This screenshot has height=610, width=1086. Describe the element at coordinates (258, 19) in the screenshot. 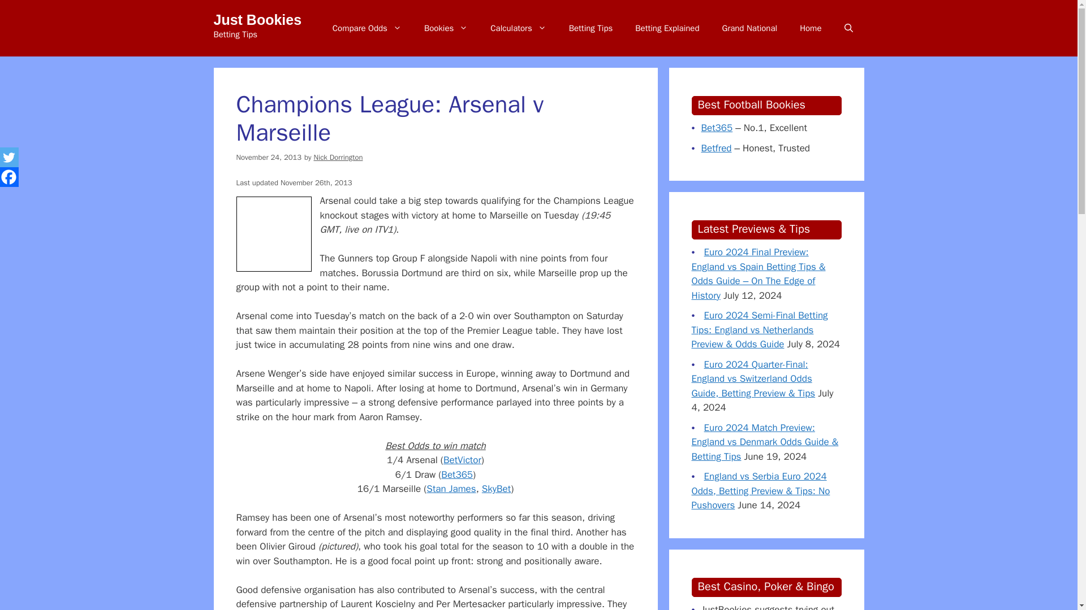

I see `Just Bookies` at that location.